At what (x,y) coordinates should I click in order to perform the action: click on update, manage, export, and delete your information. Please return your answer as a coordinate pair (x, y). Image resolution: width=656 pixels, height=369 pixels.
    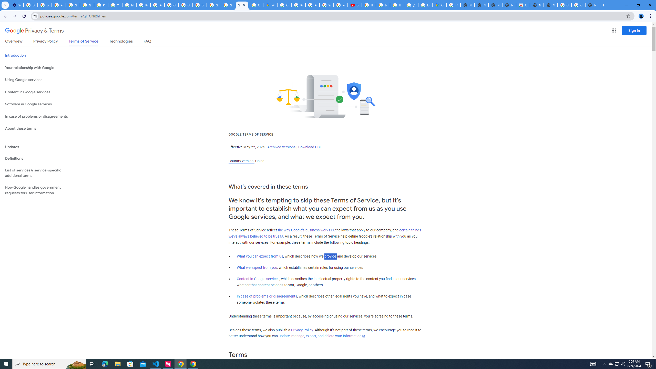
    Looking at the image, I should click on (322, 336).